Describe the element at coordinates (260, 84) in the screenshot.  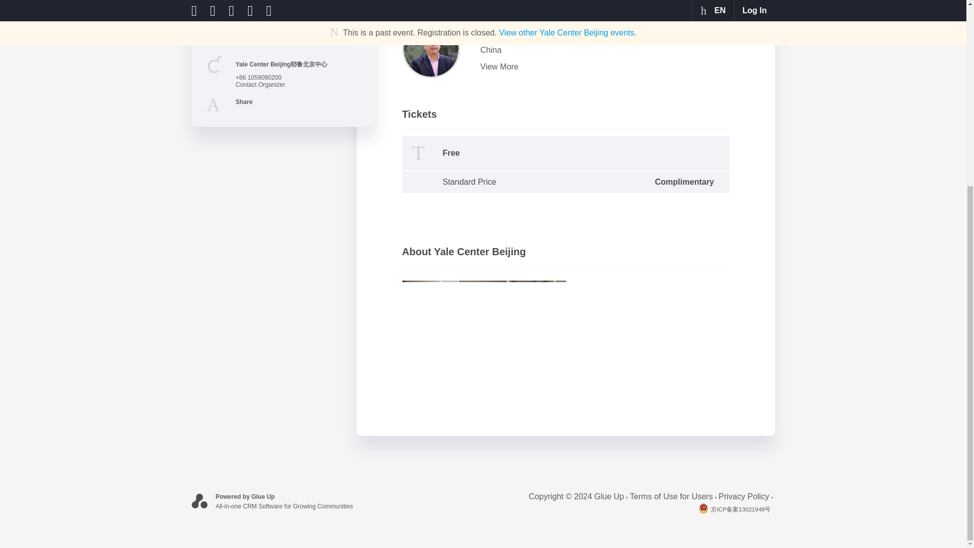
I see `Contact Organizer` at that location.